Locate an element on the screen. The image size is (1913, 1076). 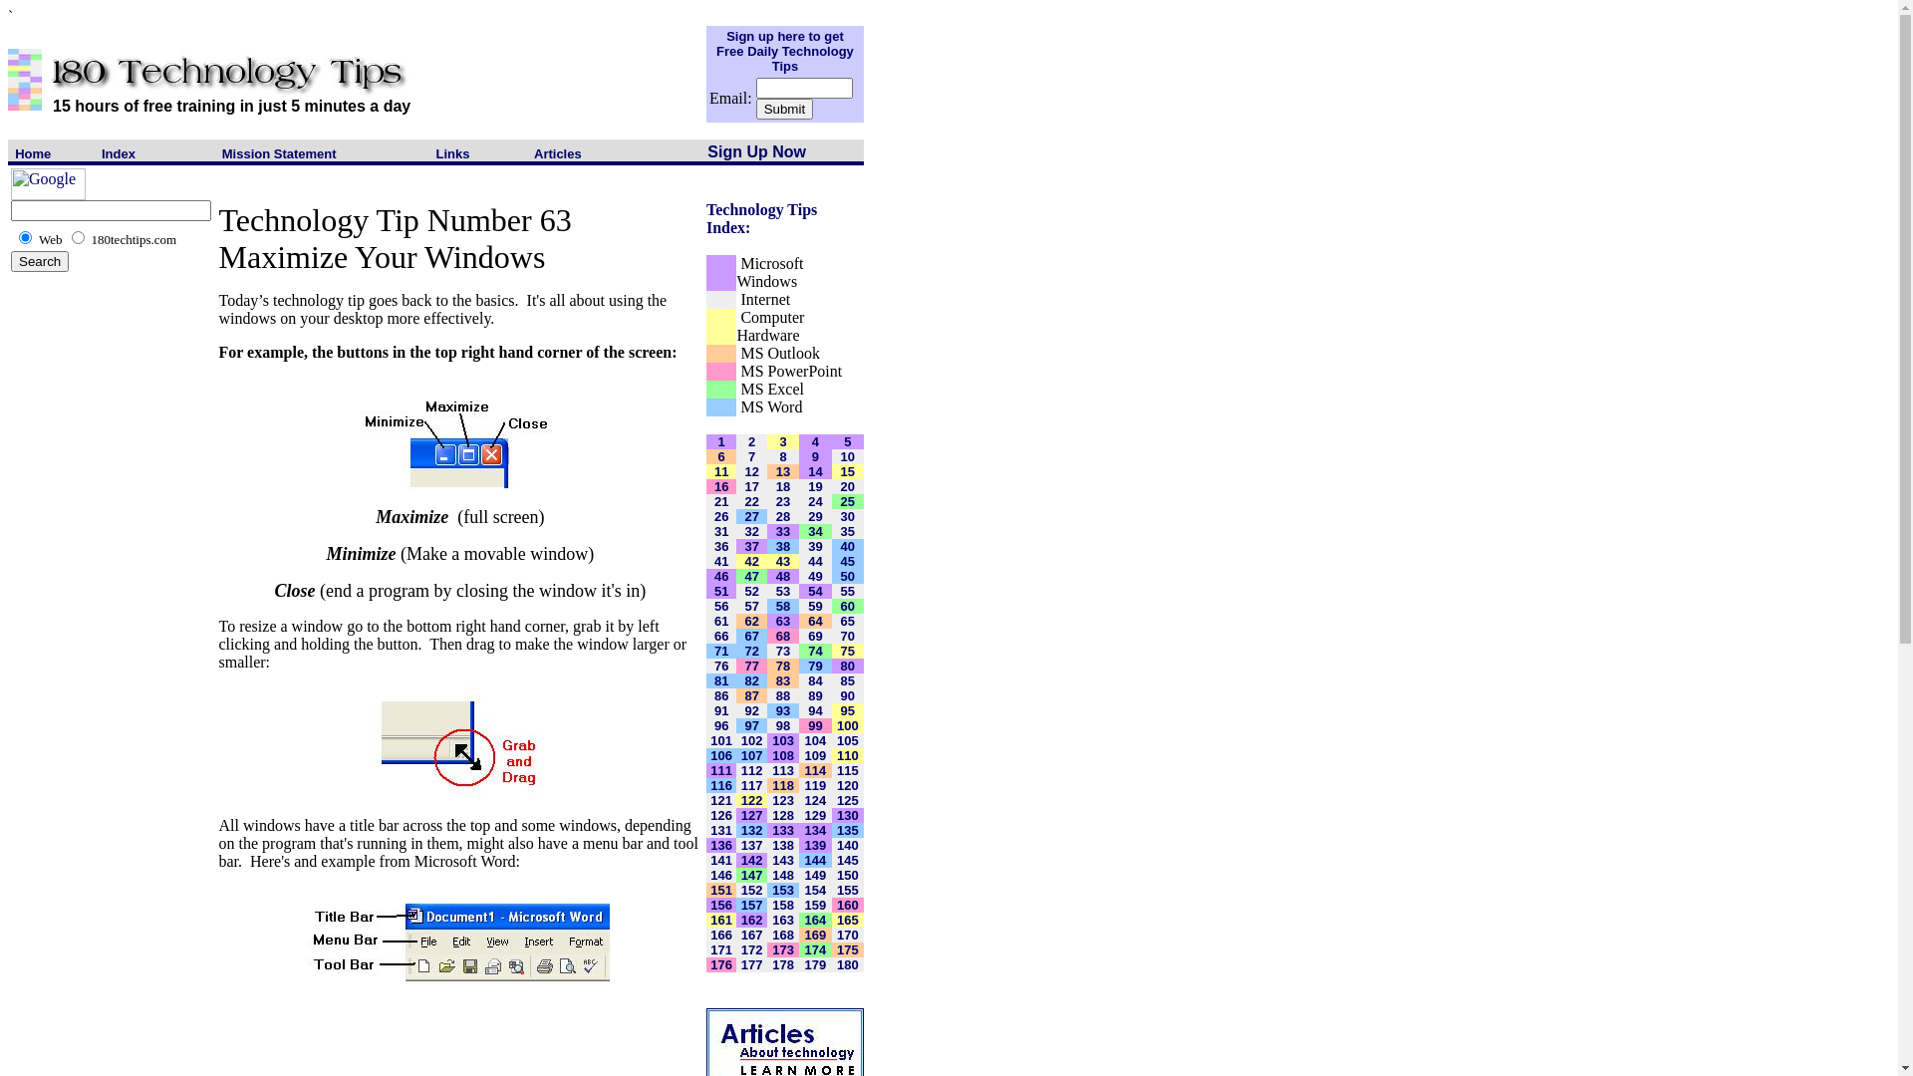
81 is located at coordinates (721, 681).